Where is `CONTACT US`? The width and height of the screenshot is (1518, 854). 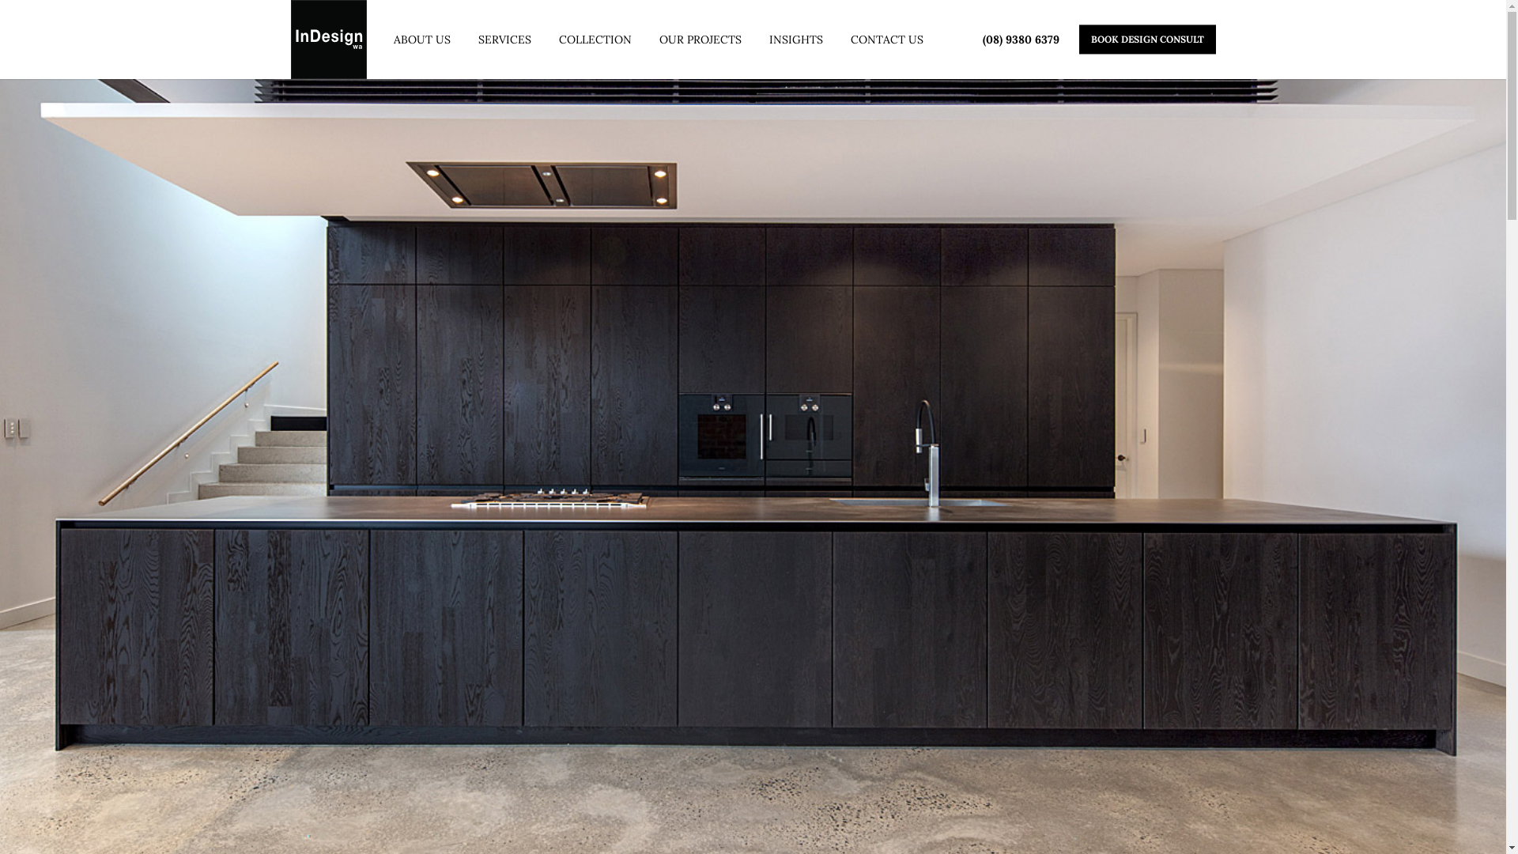
CONTACT US is located at coordinates (887, 40).